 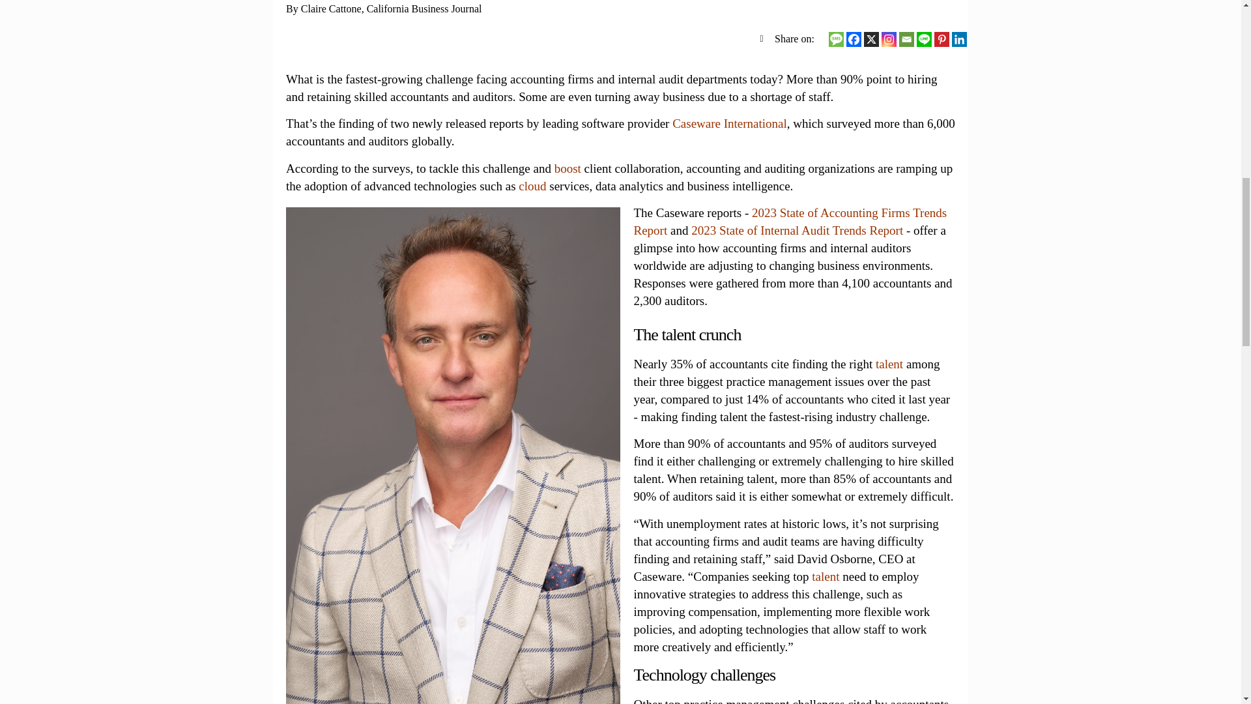 What do you see at coordinates (854, 39) in the screenshot?
I see `Facebook` at bounding box center [854, 39].